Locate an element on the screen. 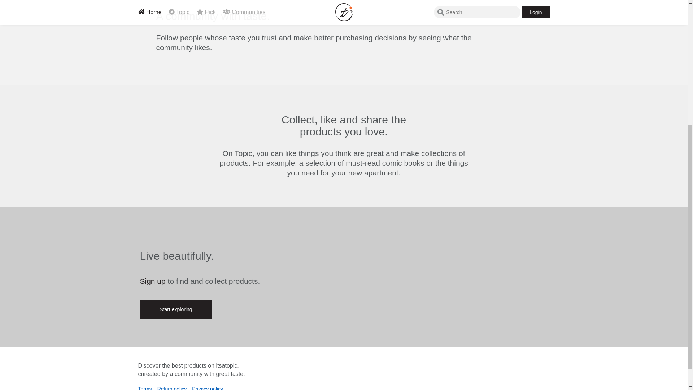 The width and height of the screenshot is (693, 390). Start exploring is located at coordinates (176, 309).